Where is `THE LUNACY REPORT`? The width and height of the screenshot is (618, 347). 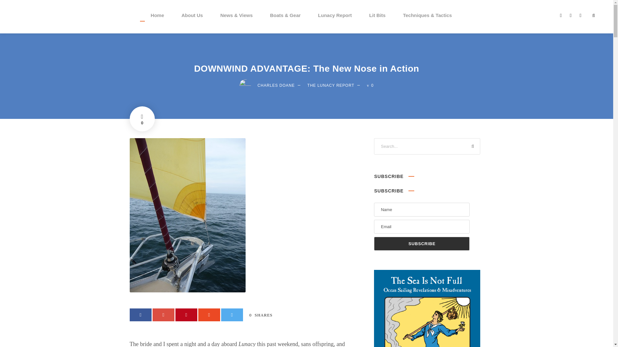 THE LUNACY REPORT is located at coordinates (331, 85).